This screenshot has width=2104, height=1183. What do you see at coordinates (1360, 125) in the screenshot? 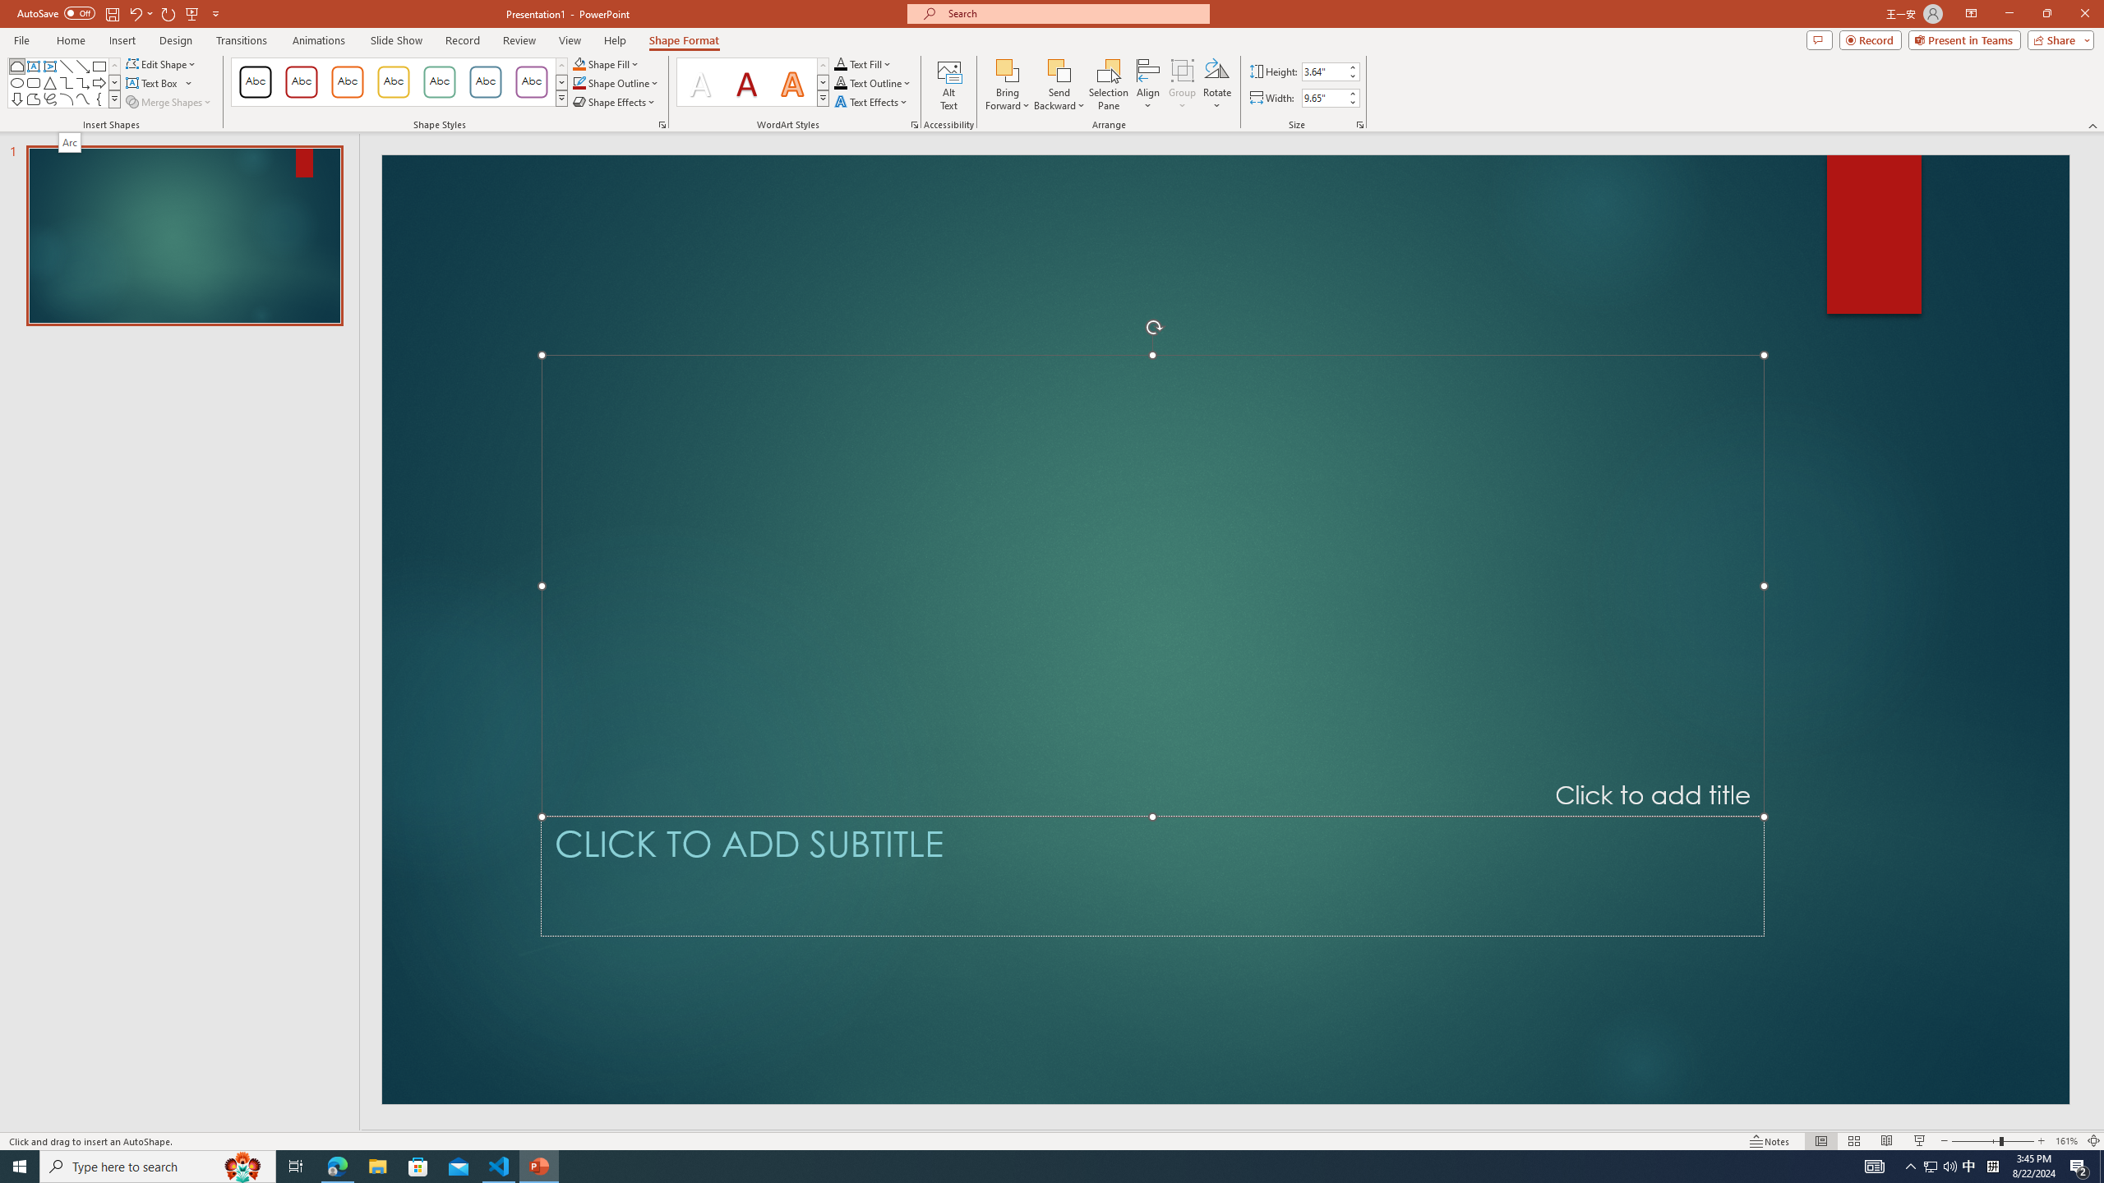
I see `Size and Position...` at bounding box center [1360, 125].